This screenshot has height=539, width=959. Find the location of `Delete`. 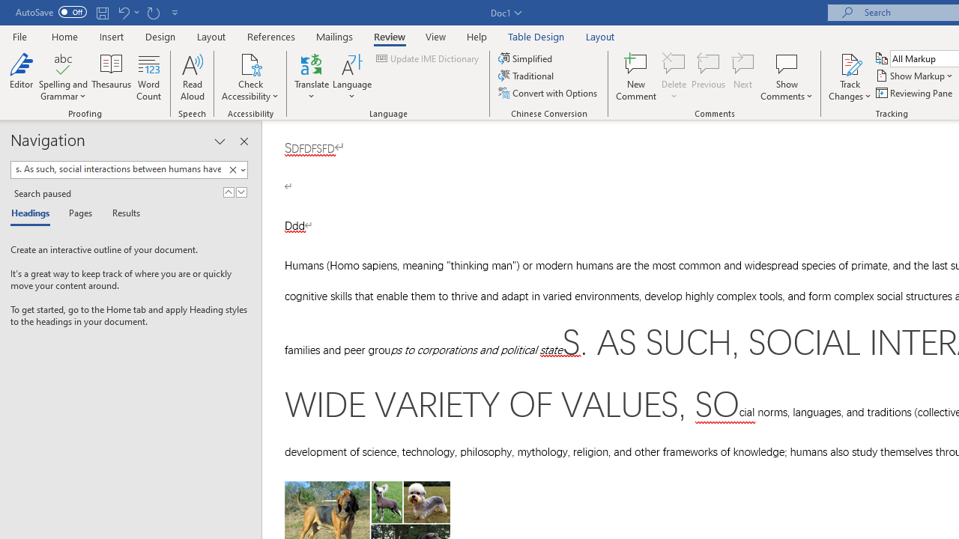

Delete is located at coordinates (674, 76).